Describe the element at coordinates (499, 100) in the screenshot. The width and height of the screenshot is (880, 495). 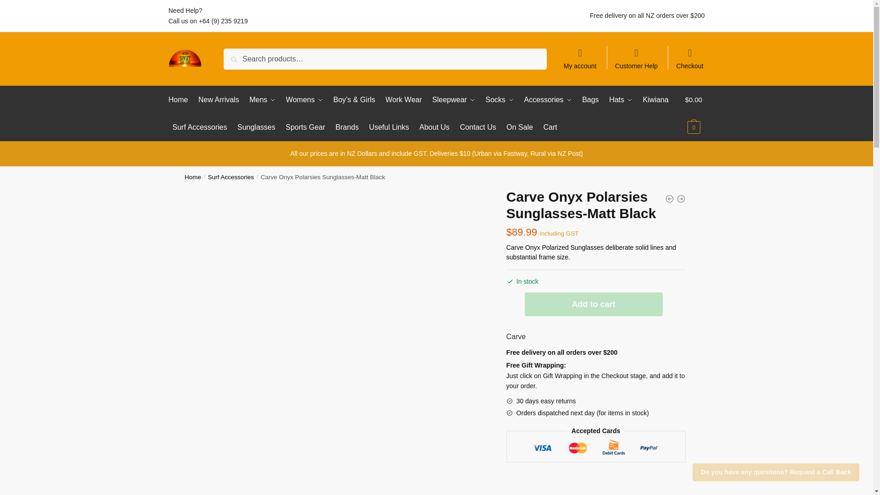
I see `Socks` at that location.